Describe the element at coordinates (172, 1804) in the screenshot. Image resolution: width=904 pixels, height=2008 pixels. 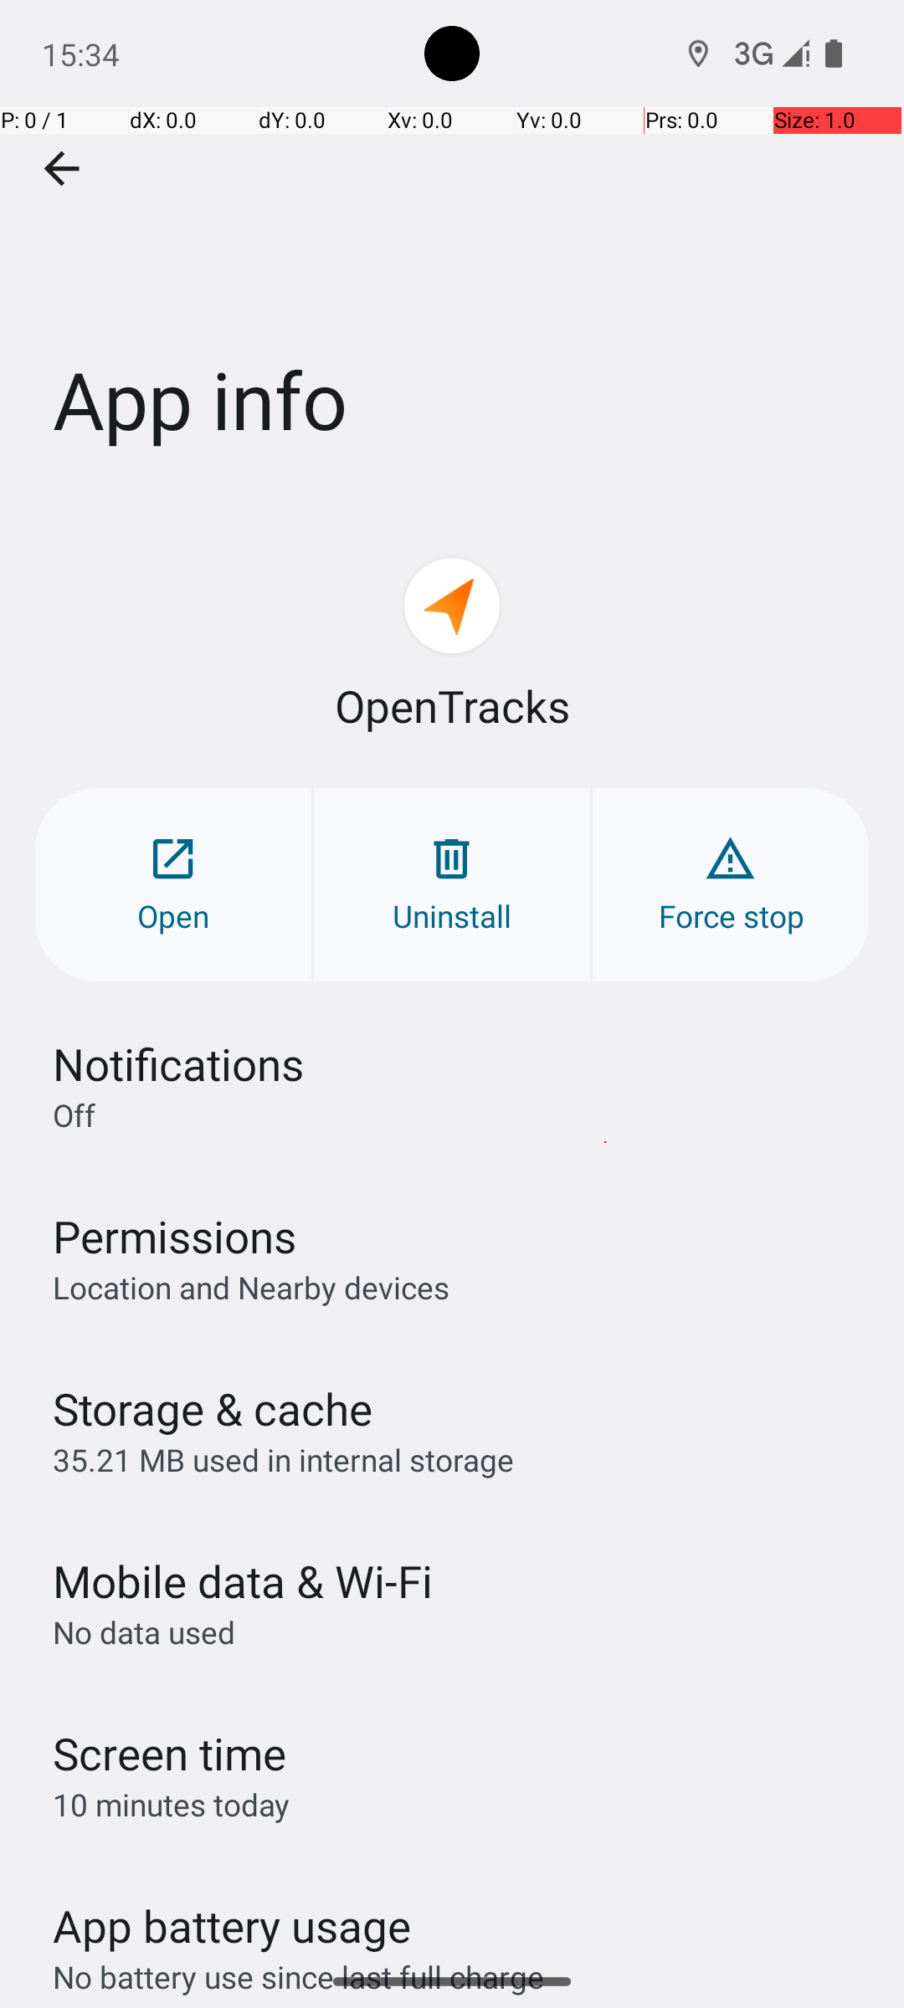
I see `10 minutes today` at that location.